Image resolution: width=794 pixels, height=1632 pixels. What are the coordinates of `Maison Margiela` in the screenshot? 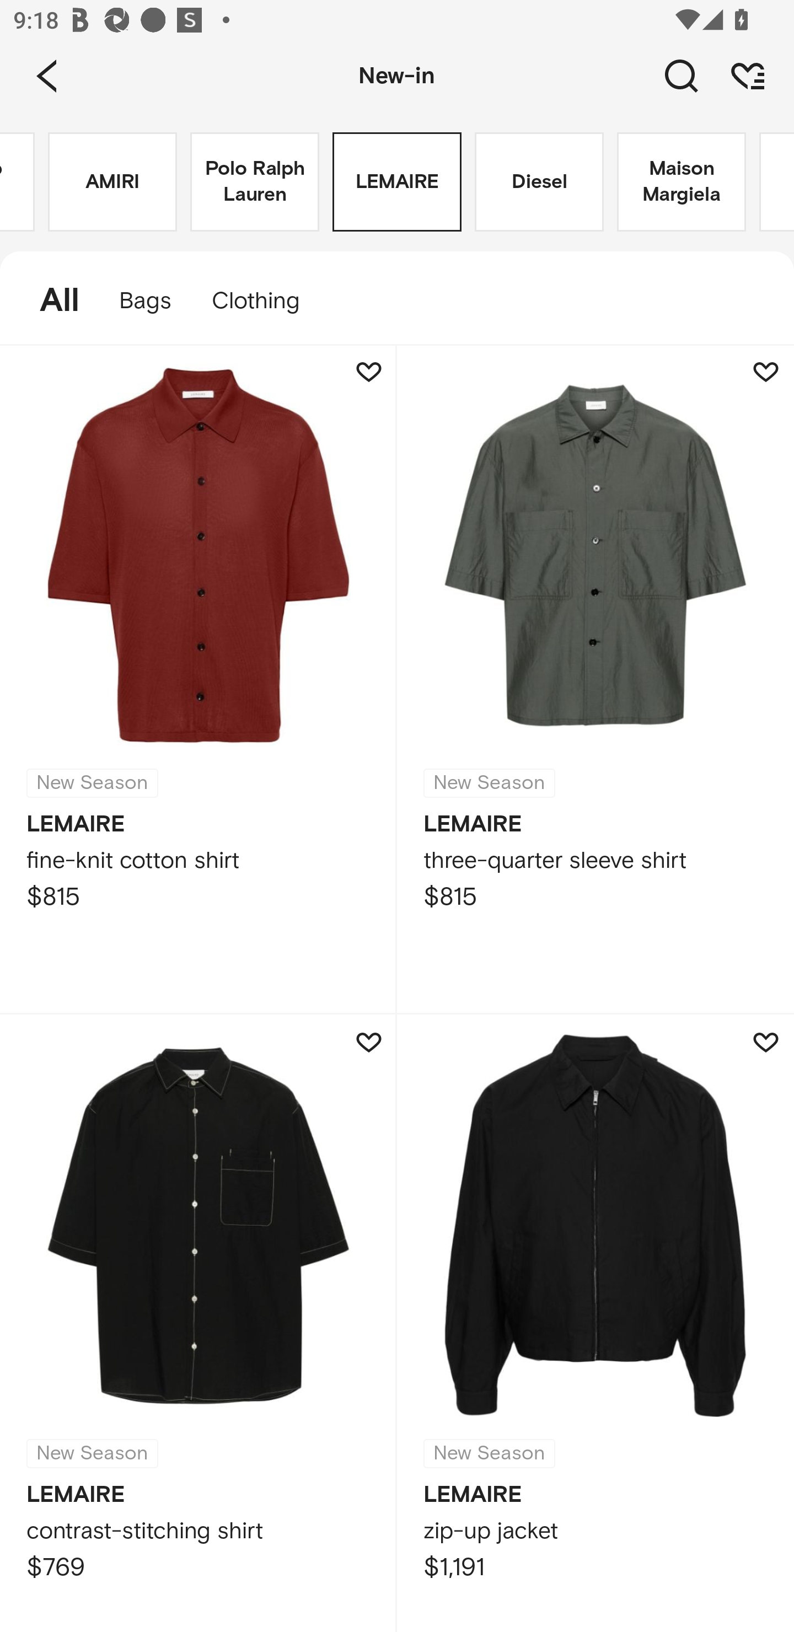 It's located at (682, 182).